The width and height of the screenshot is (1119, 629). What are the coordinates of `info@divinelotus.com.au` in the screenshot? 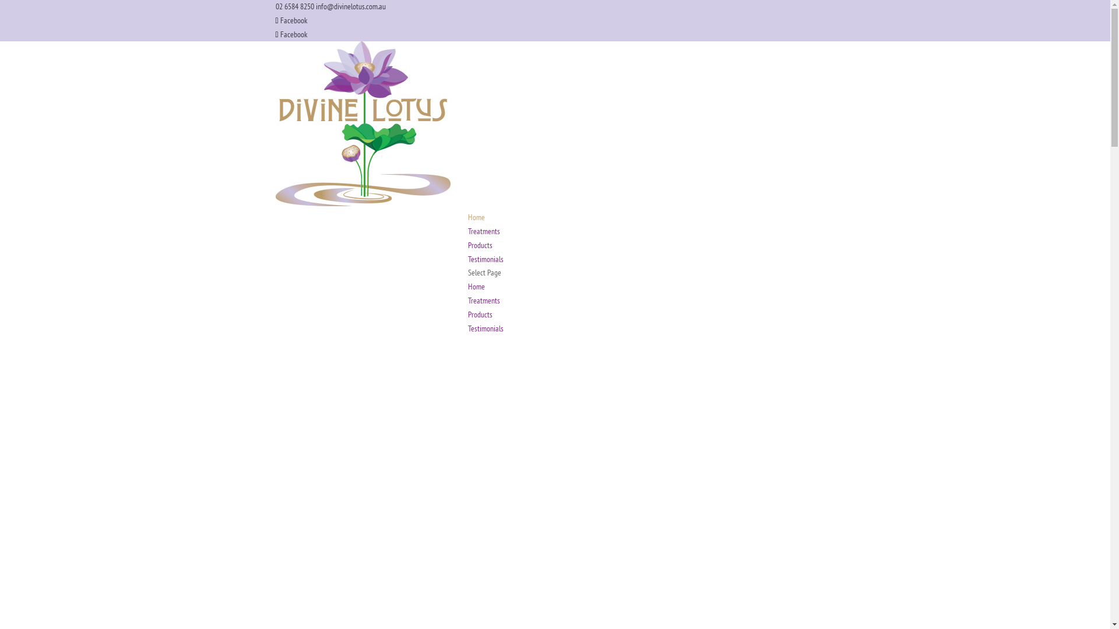 It's located at (351, 6).